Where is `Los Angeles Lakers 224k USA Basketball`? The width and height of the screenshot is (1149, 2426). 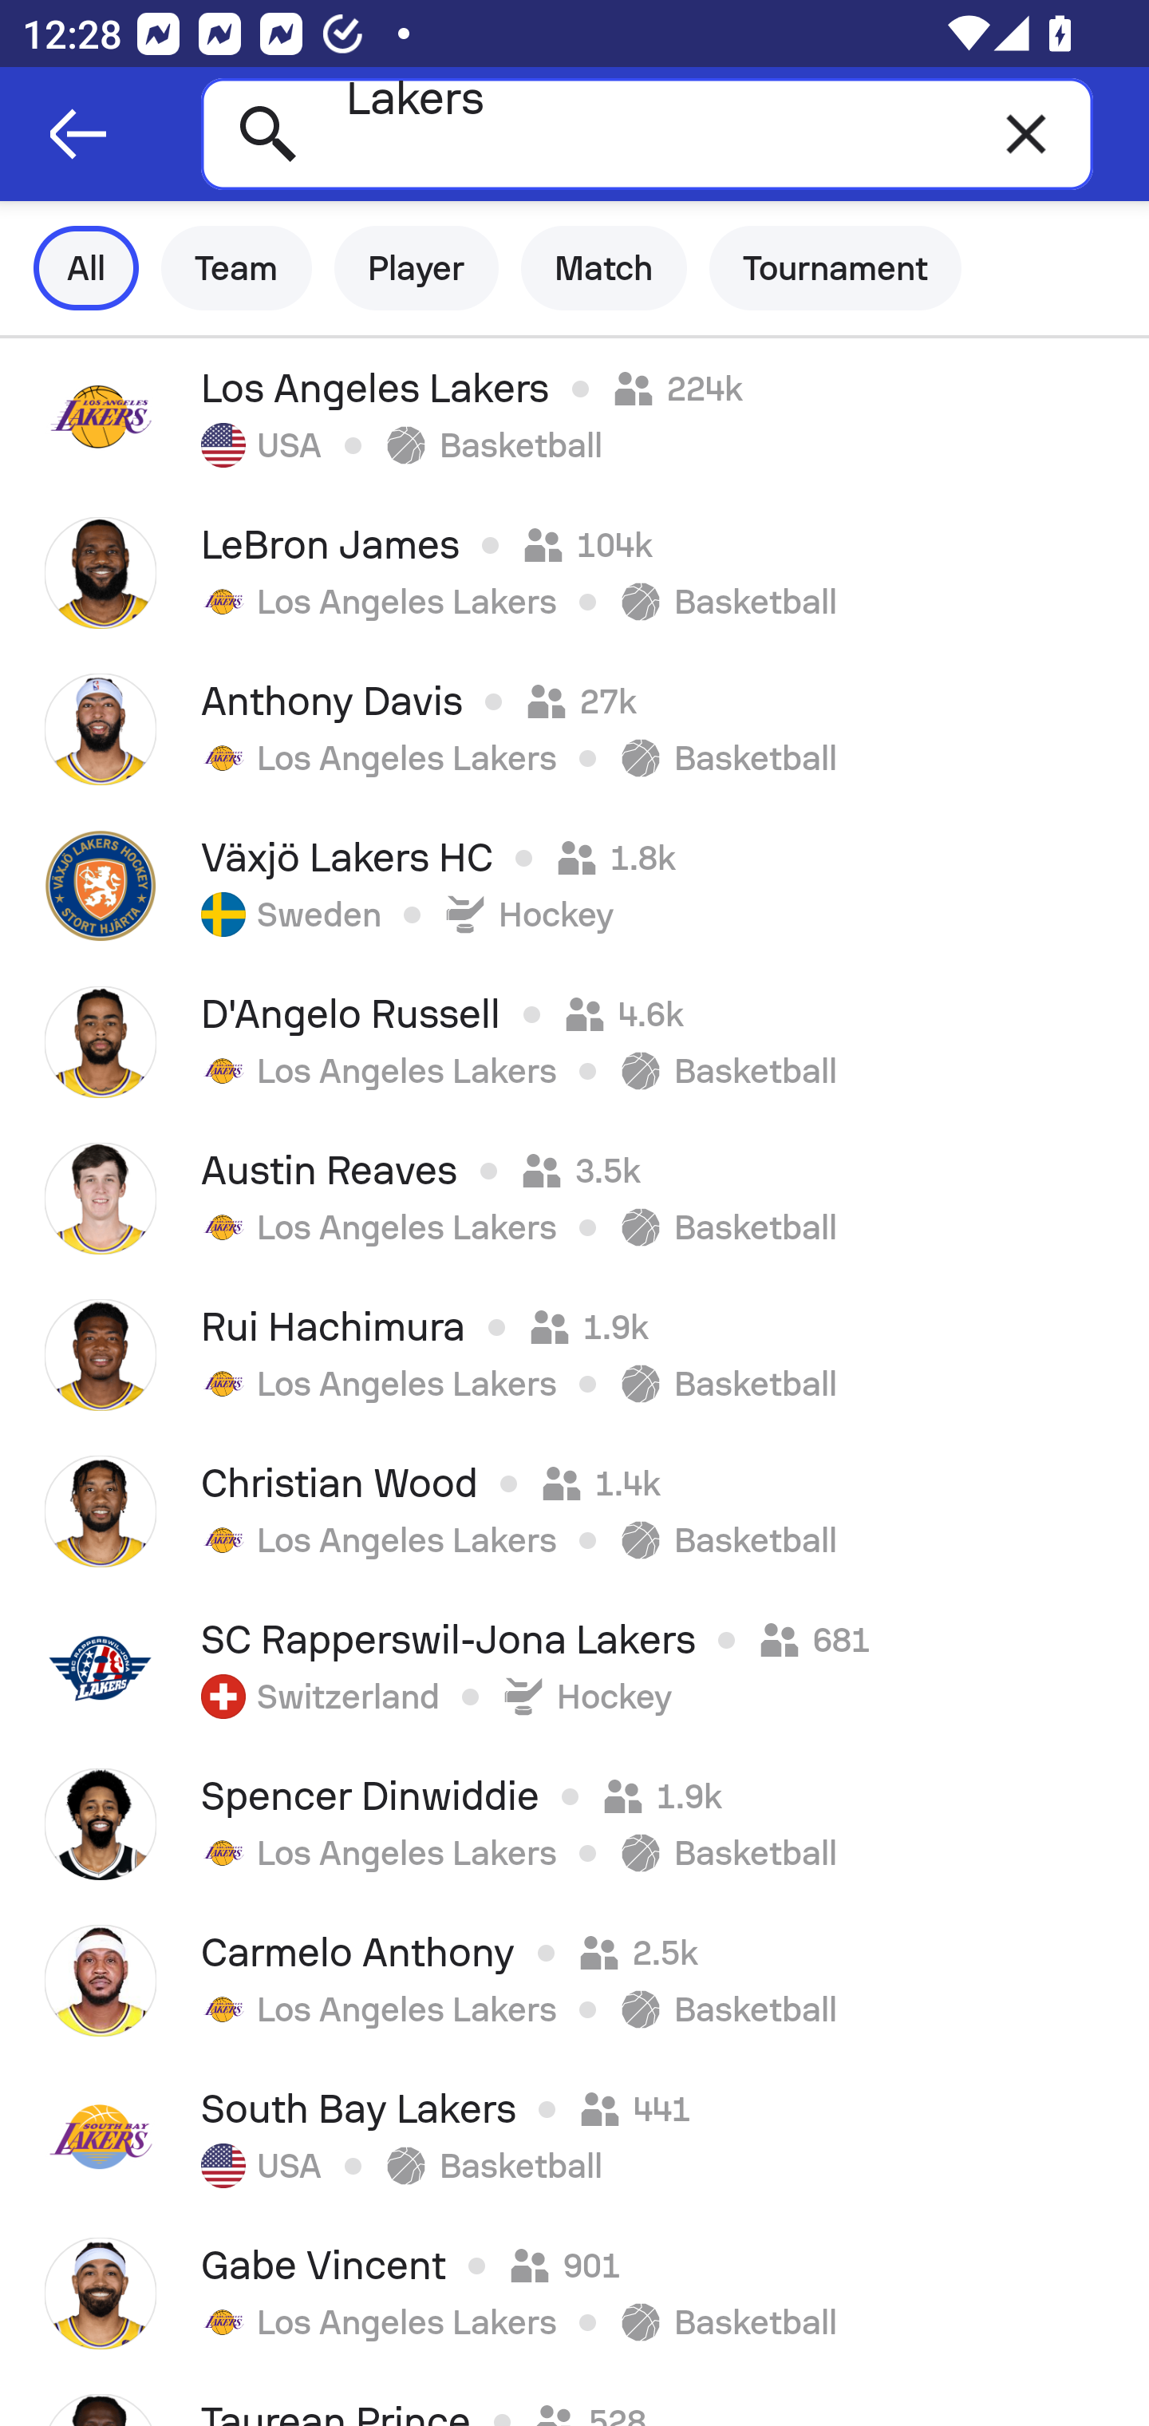 Los Angeles Lakers 224k USA Basketball is located at coordinates (574, 416).